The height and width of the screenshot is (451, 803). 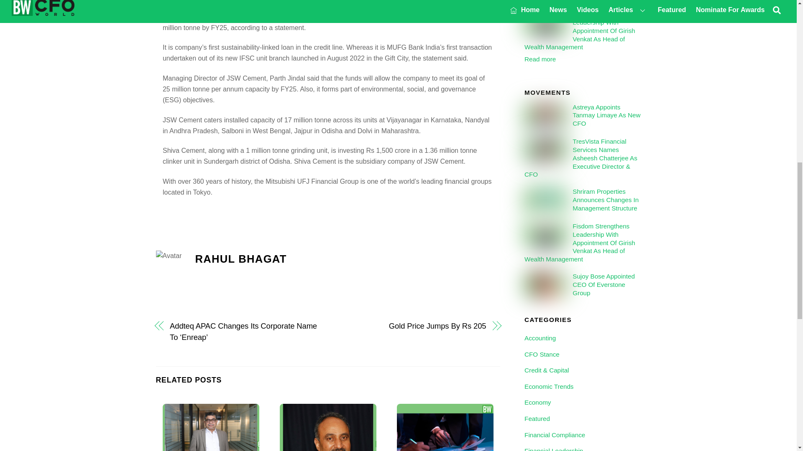 What do you see at coordinates (545, 115) in the screenshot?
I see `Tanmay Limaye` at bounding box center [545, 115].